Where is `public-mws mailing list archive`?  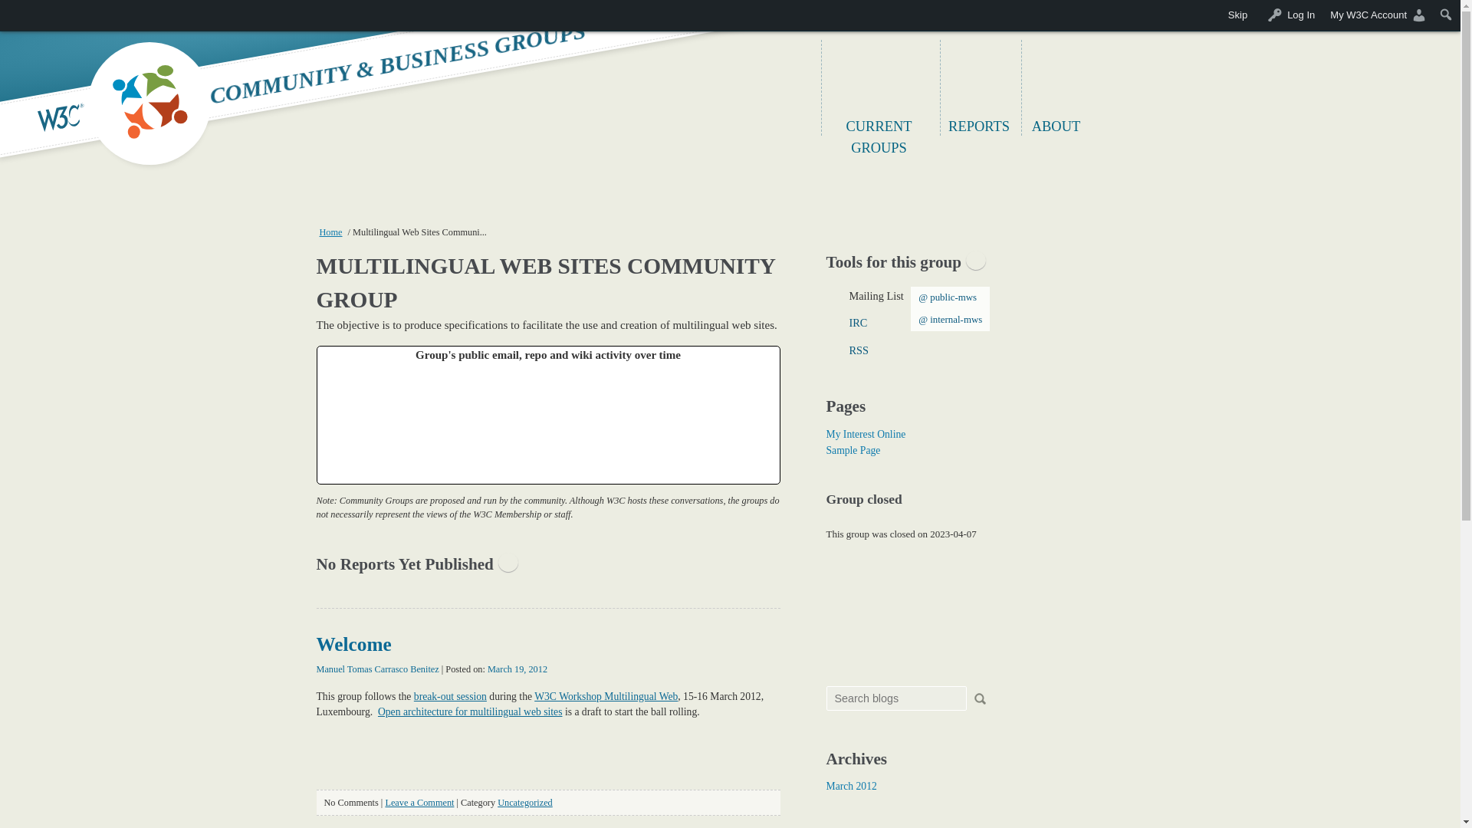
public-mws mailing list archive is located at coordinates (954, 297).